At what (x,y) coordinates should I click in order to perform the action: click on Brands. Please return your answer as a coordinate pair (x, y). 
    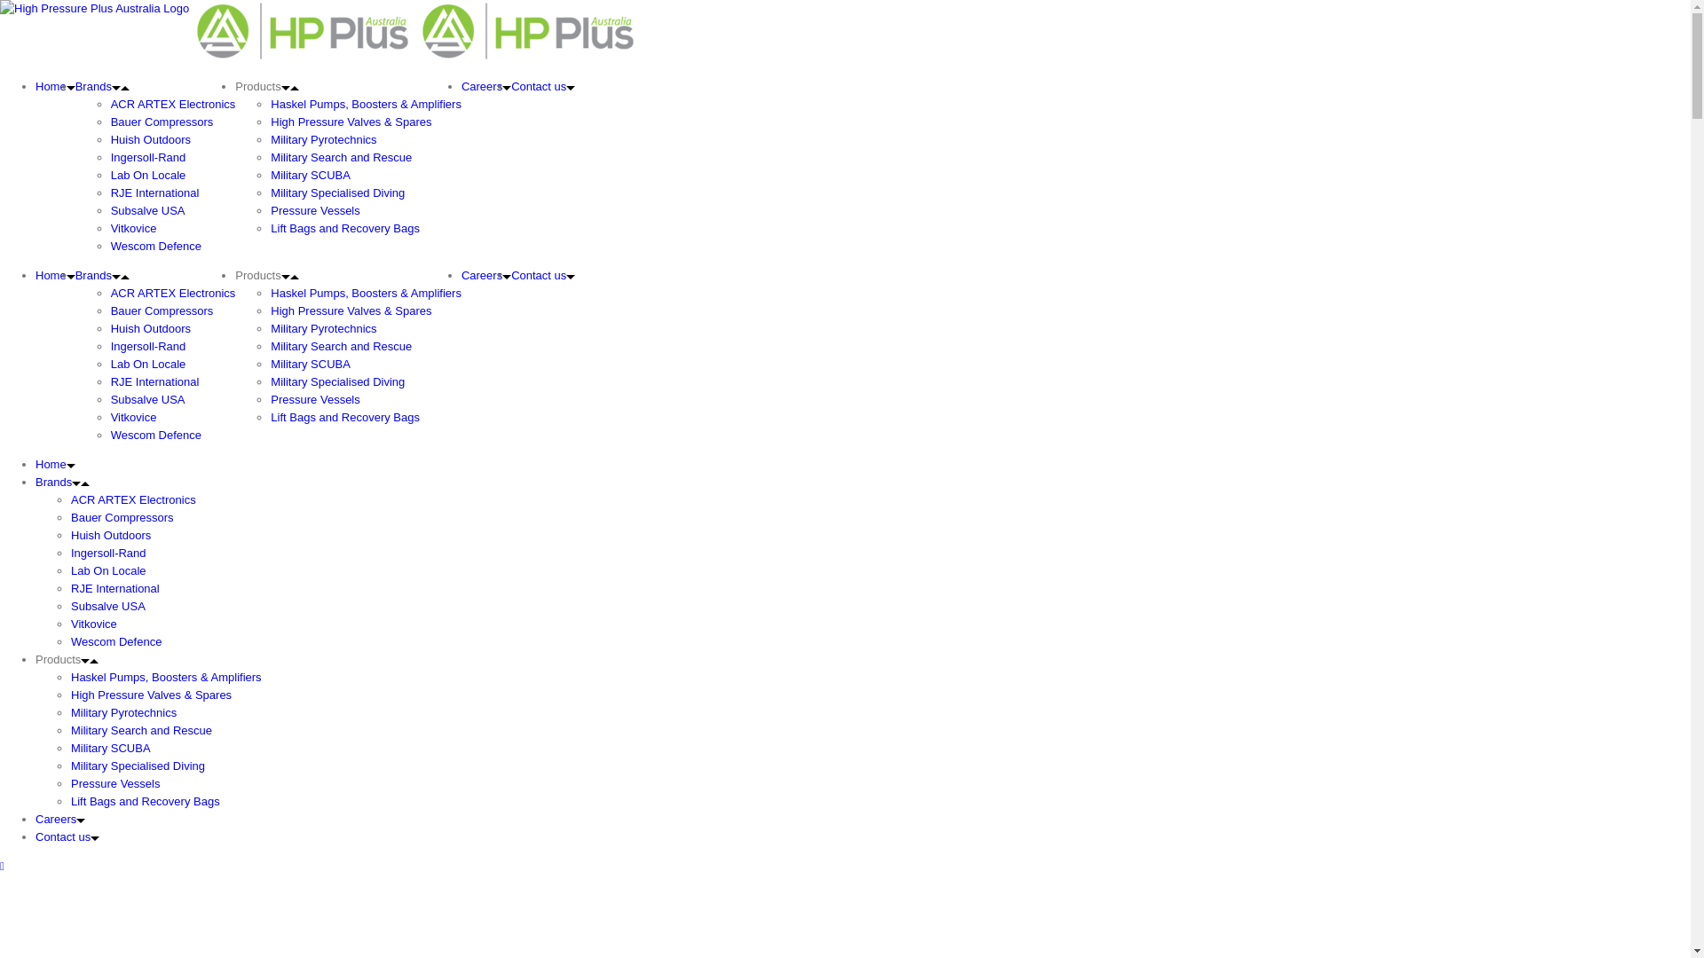
    Looking at the image, I should click on (103, 87).